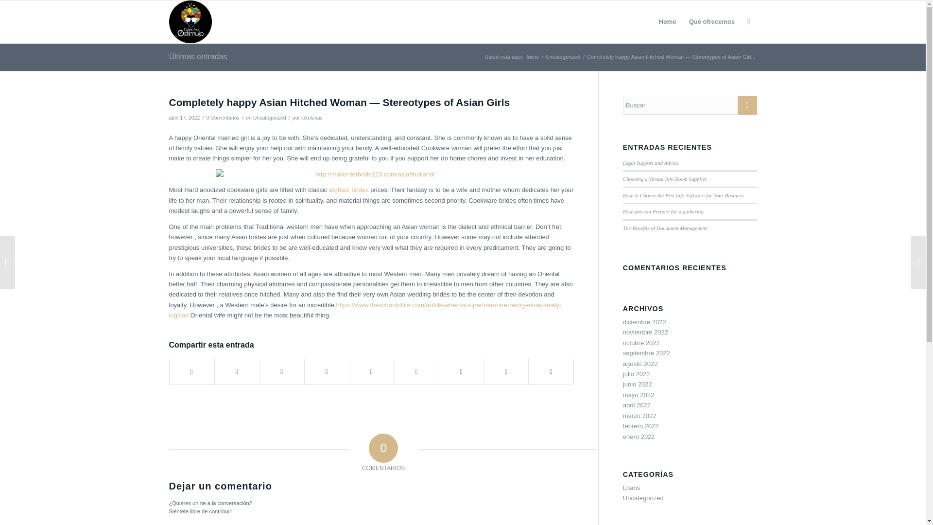 The height and width of the screenshot is (525, 933). What do you see at coordinates (666, 228) in the screenshot?
I see `The Benefits of Document Management` at bounding box center [666, 228].